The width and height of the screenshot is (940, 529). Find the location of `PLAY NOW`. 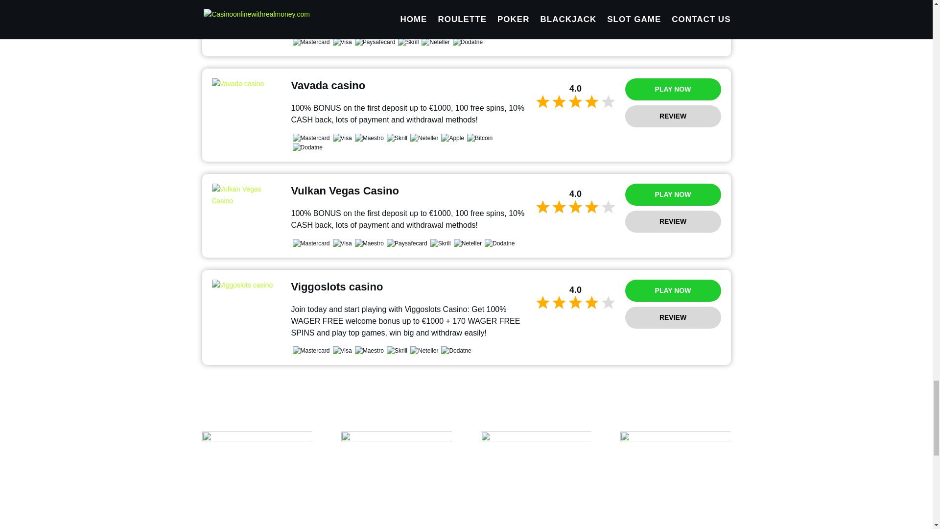

PLAY NOW is located at coordinates (673, 89).